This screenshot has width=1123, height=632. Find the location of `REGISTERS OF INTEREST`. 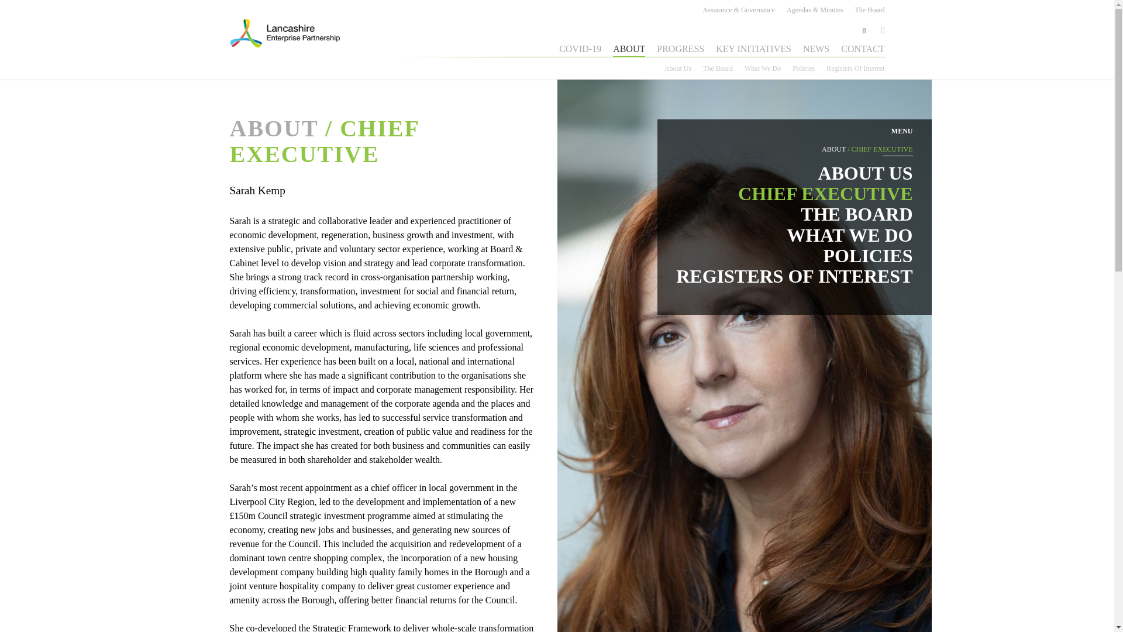

REGISTERS OF INTEREST is located at coordinates (794, 276).